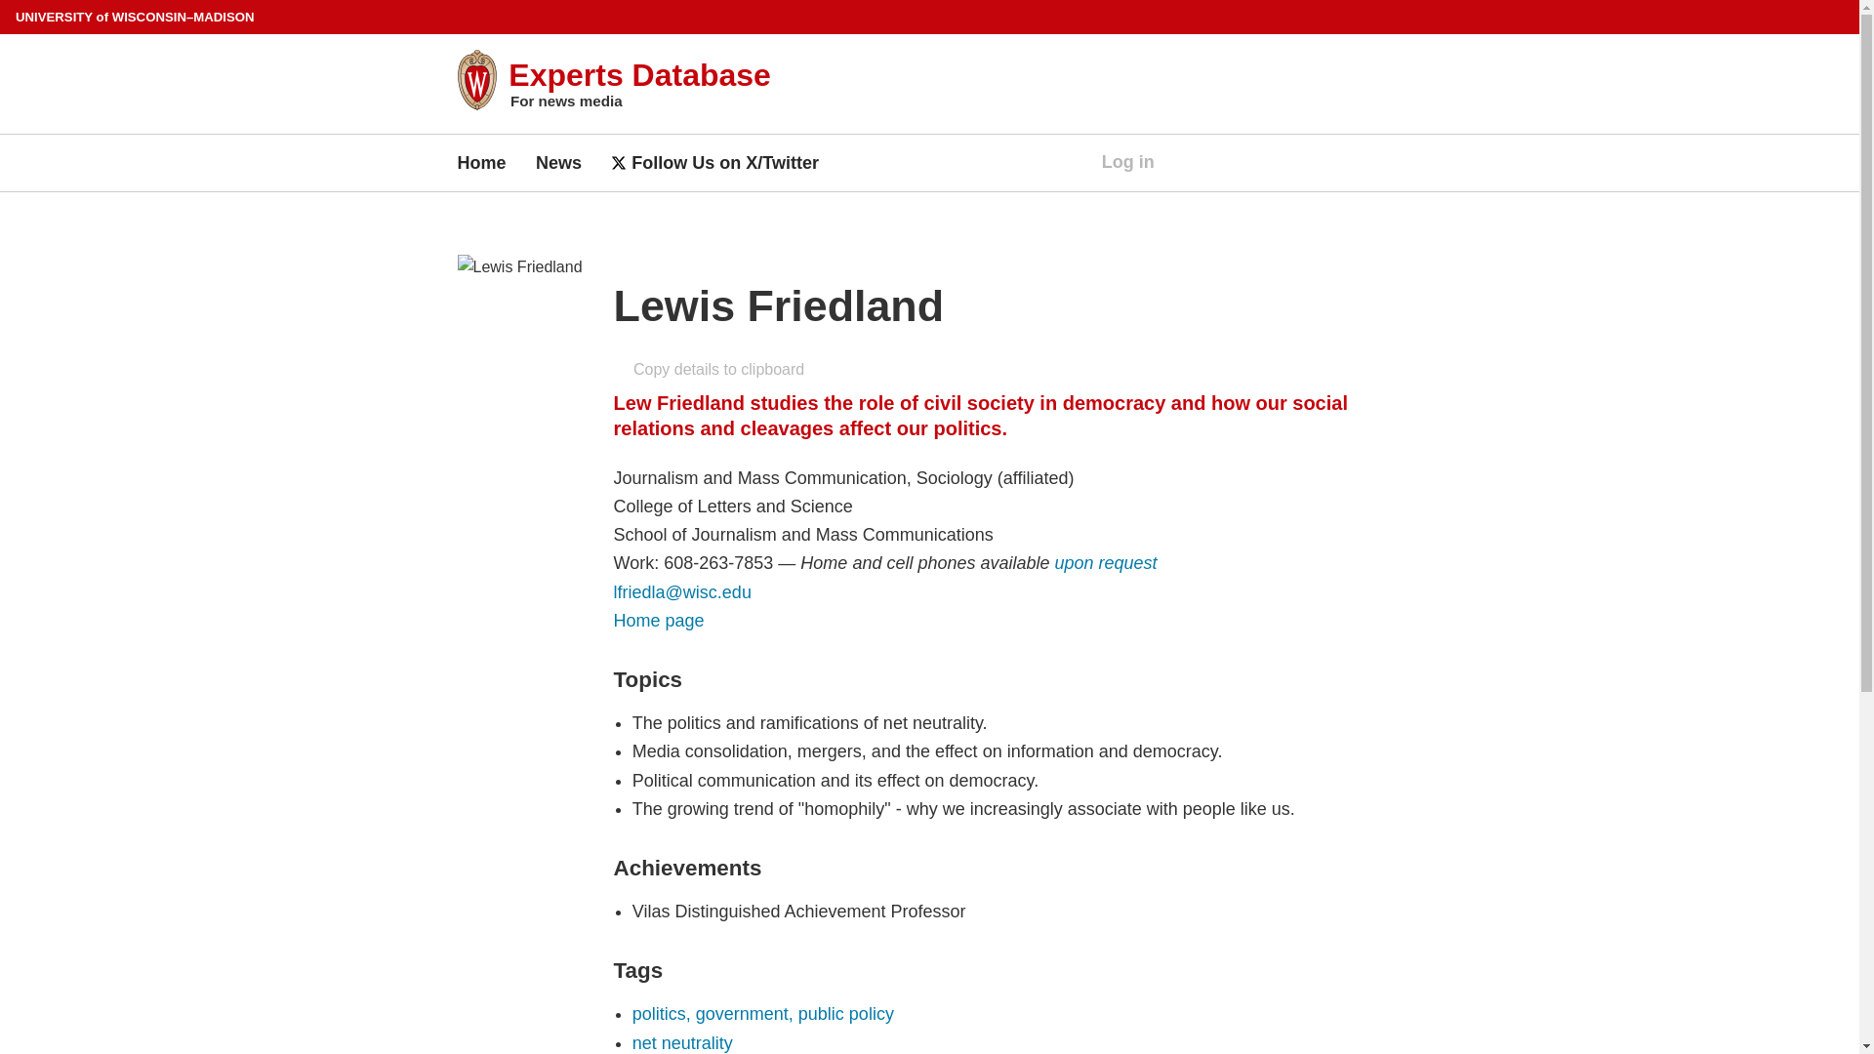  What do you see at coordinates (558, 162) in the screenshot?
I see `News` at bounding box center [558, 162].